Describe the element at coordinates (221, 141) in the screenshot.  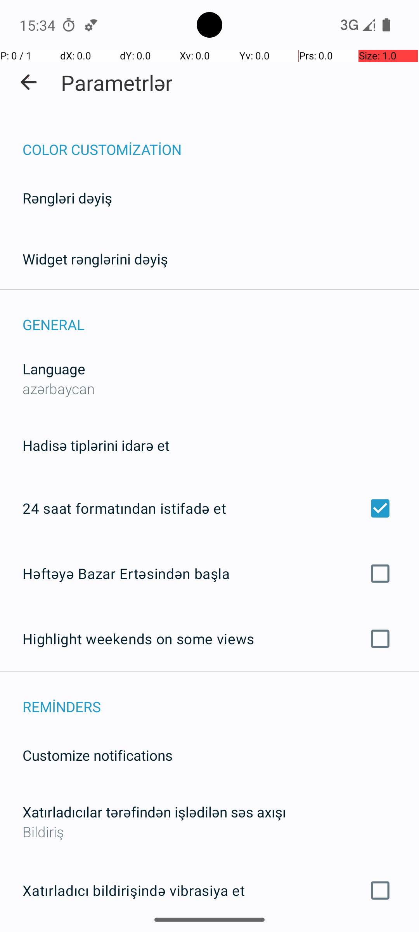
I see `COLOR CUSTOMİZATİON` at that location.